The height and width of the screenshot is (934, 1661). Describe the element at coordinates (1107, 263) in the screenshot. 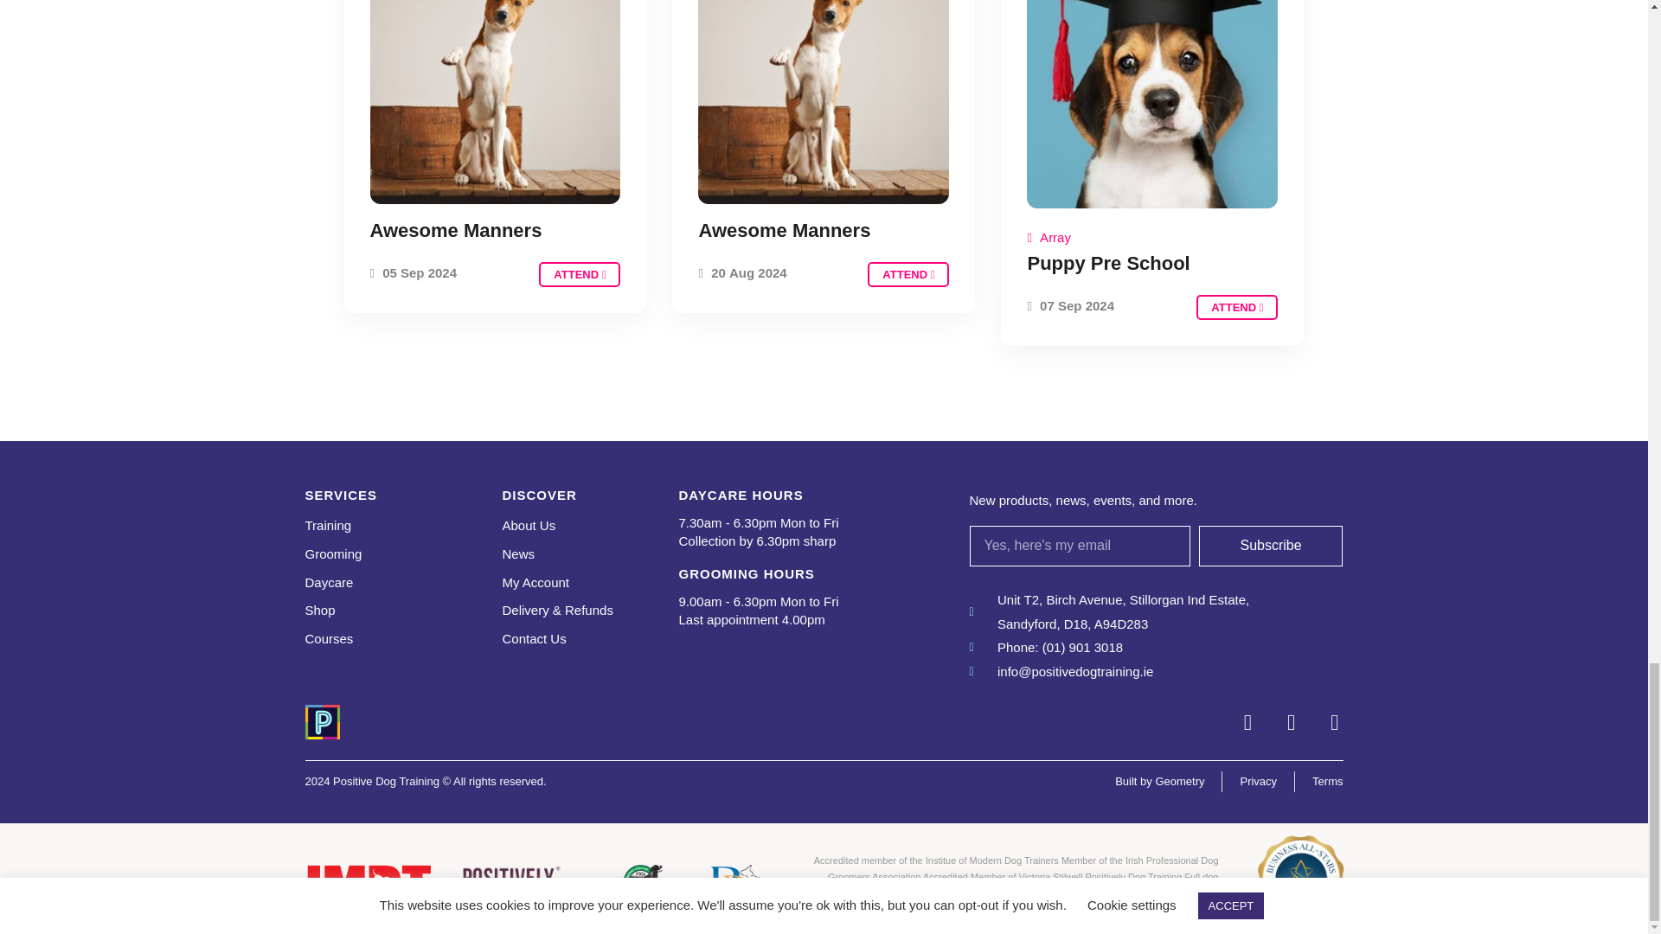

I see `Puppy Pre School` at that location.